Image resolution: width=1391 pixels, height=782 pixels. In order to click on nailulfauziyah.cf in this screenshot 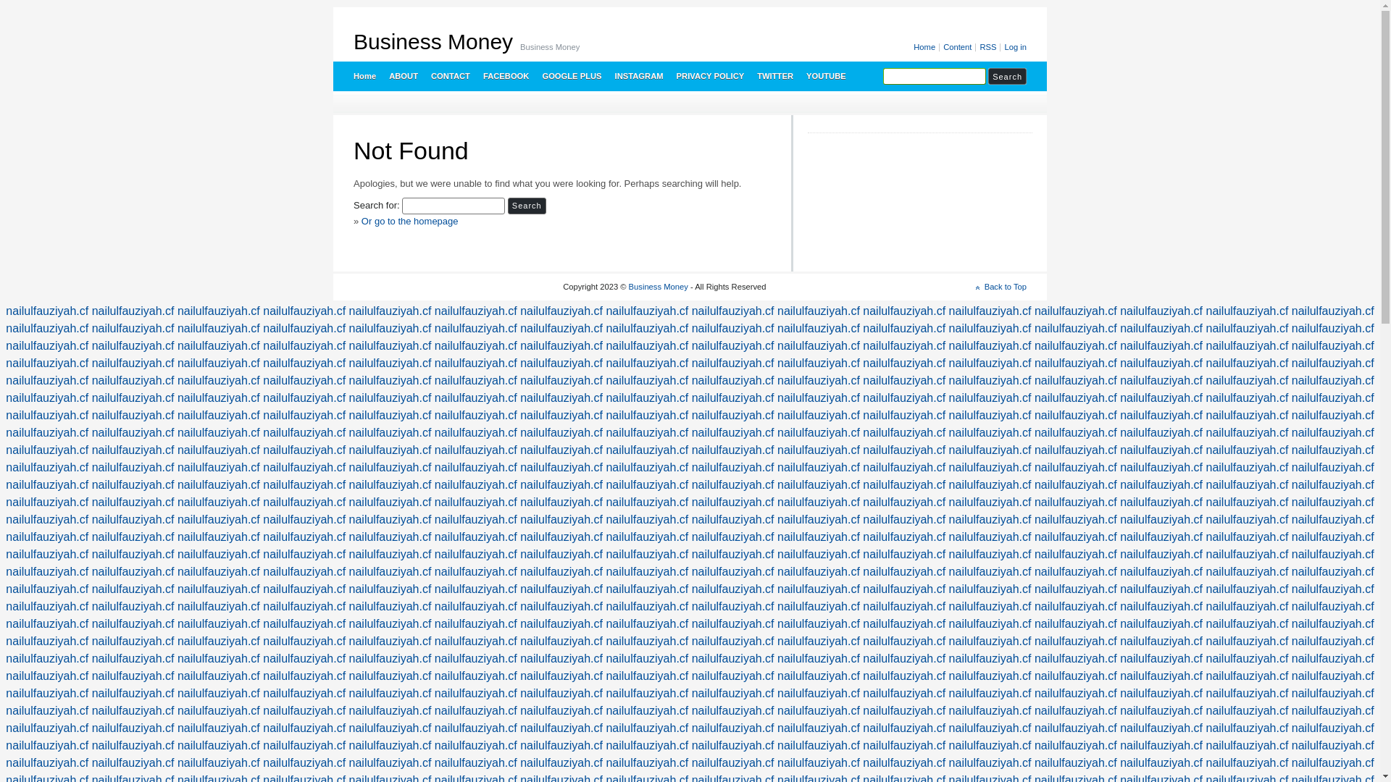, I will do `click(733, 363)`.